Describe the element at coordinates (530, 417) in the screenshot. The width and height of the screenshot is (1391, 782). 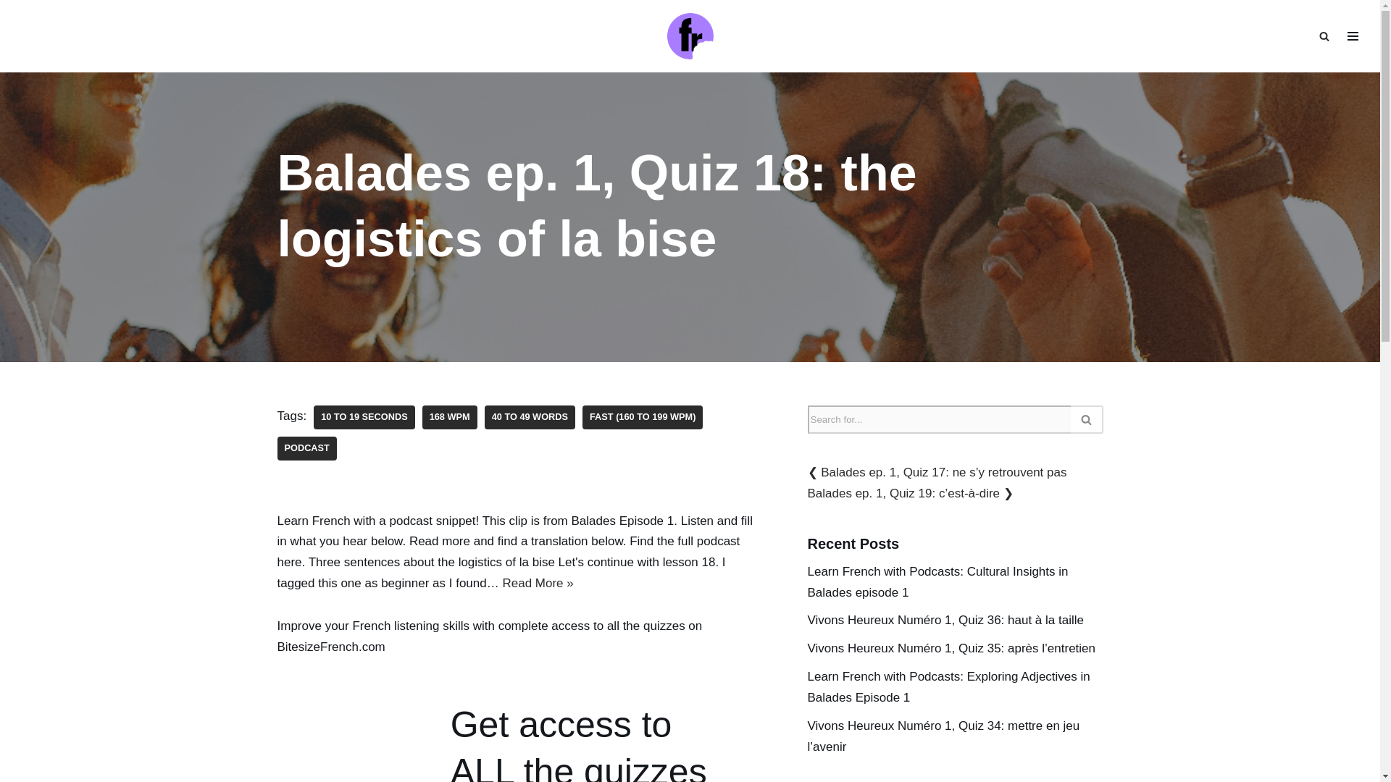
I see `40 TO 49 WORDS` at that location.